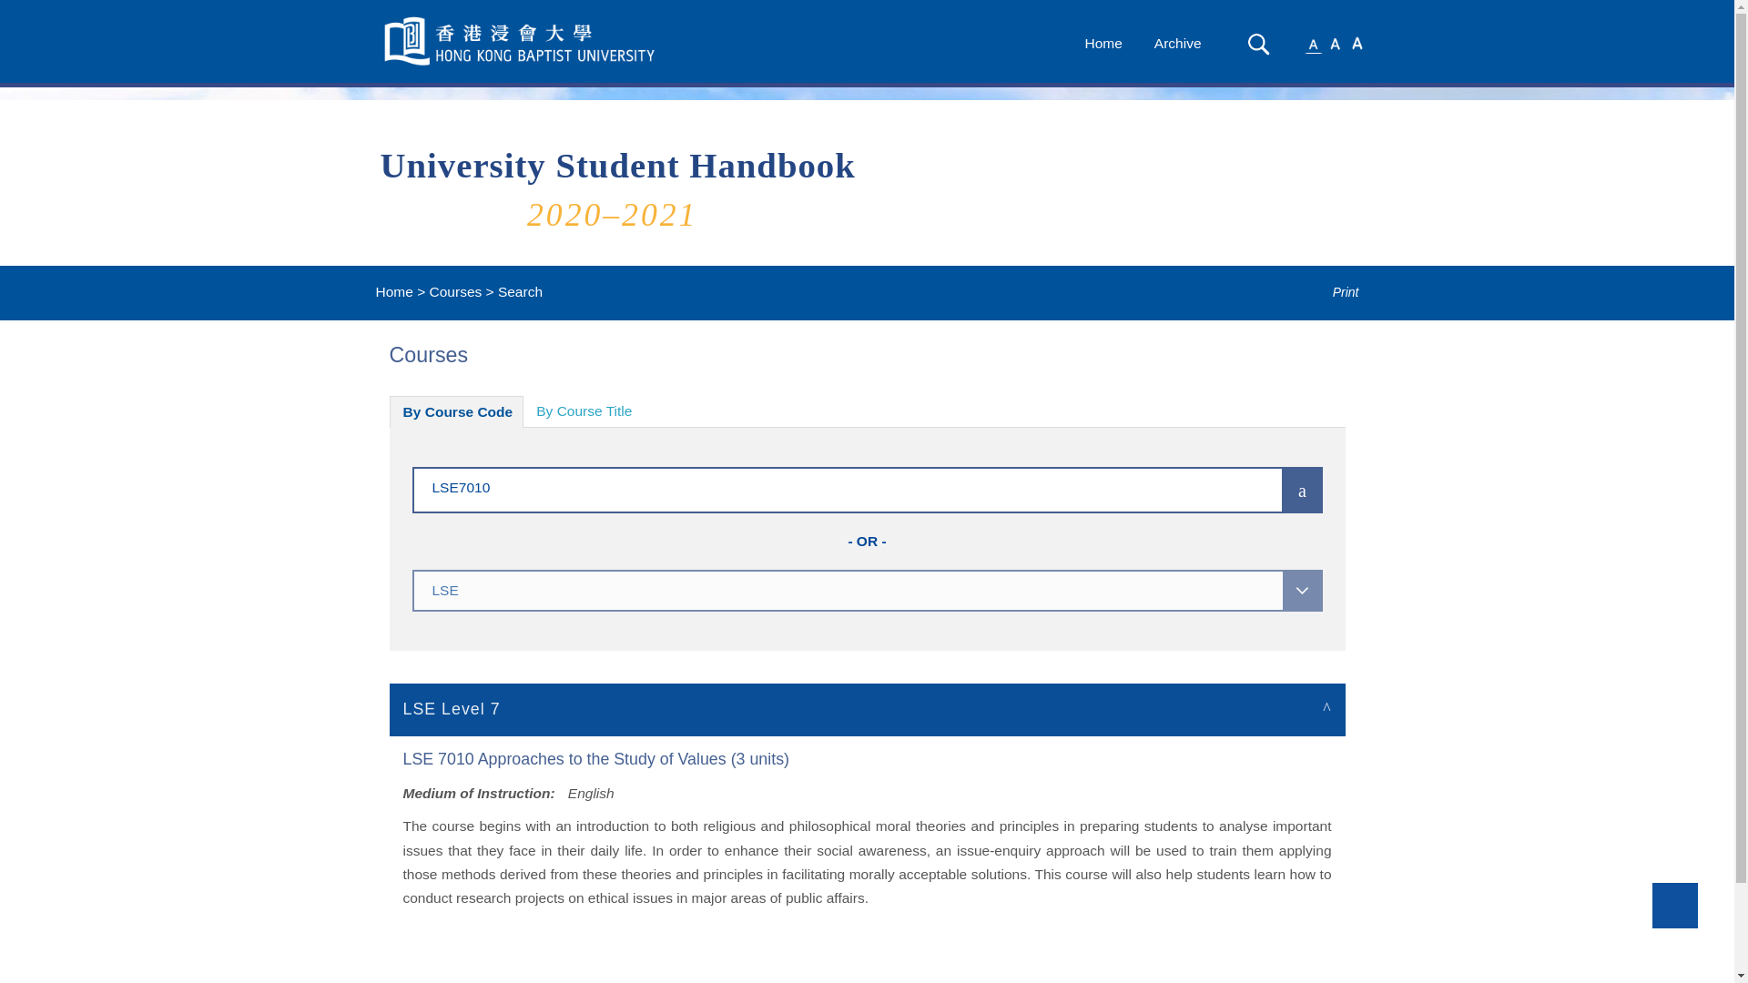 This screenshot has width=1748, height=983. What do you see at coordinates (868, 708) in the screenshot?
I see `LSE Level 7` at bounding box center [868, 708].